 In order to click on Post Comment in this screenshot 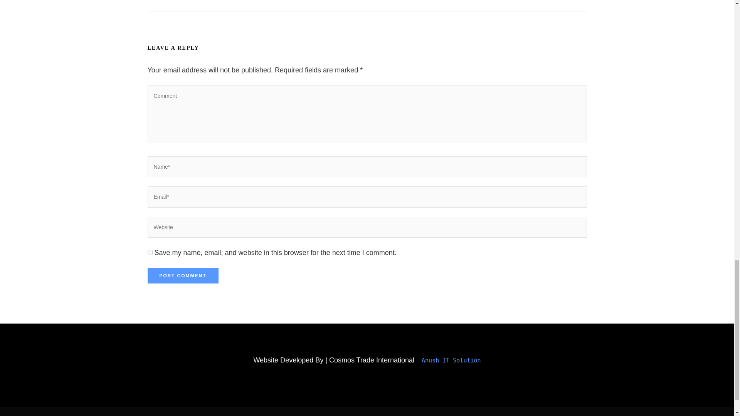, I will do `click(183, 275)`.